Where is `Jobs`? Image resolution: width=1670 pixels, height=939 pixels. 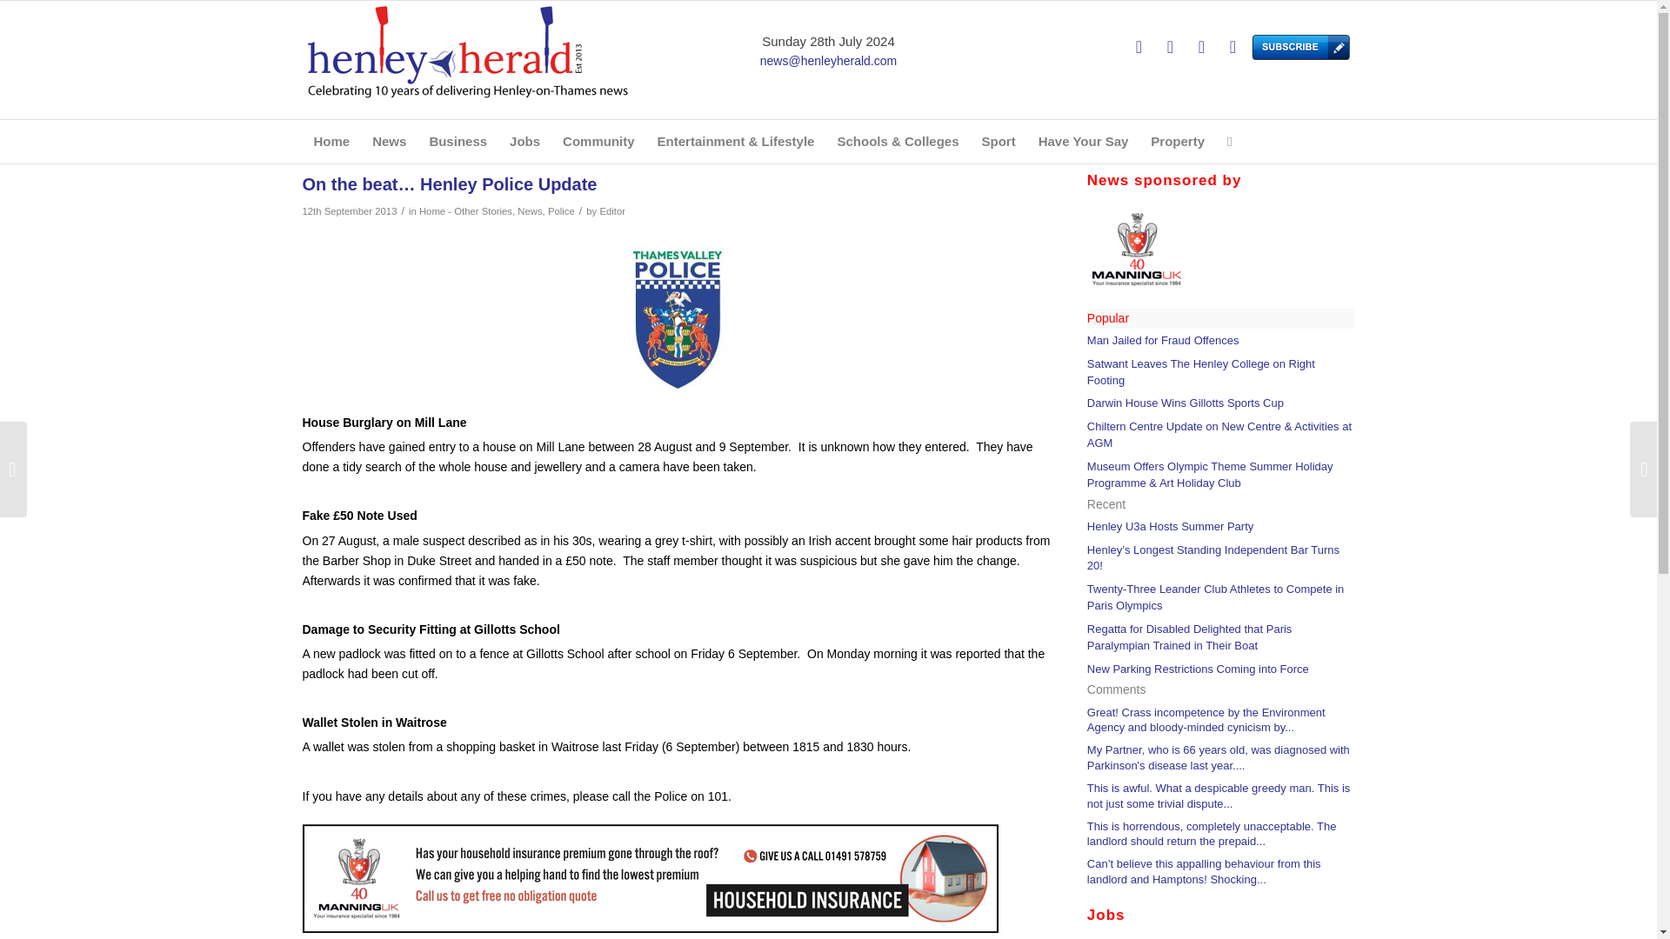 Jobs is located at coordinates (524, 141).